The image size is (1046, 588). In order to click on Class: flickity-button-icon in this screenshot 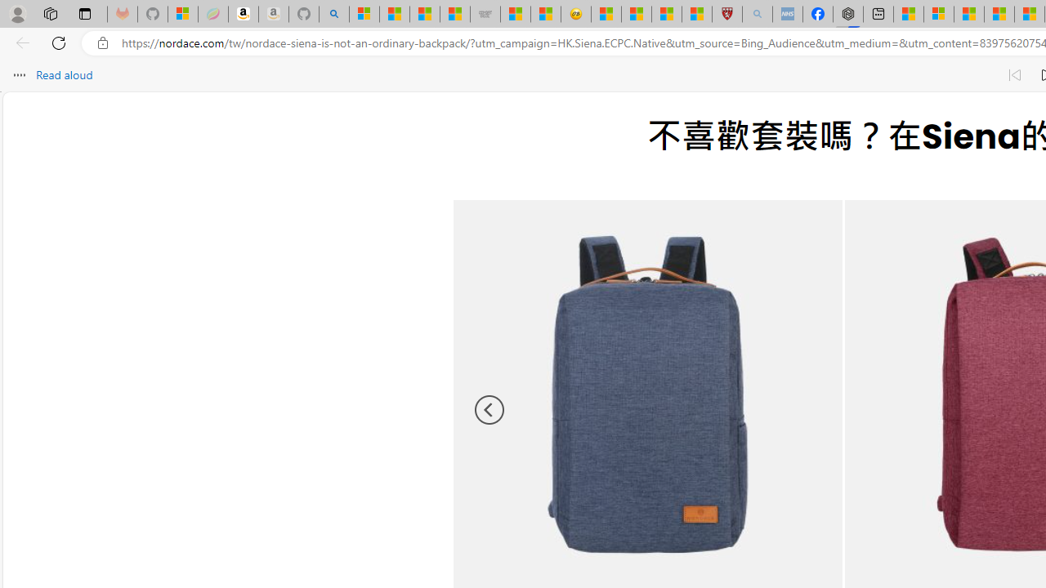, I will do `click(490, 410)`.